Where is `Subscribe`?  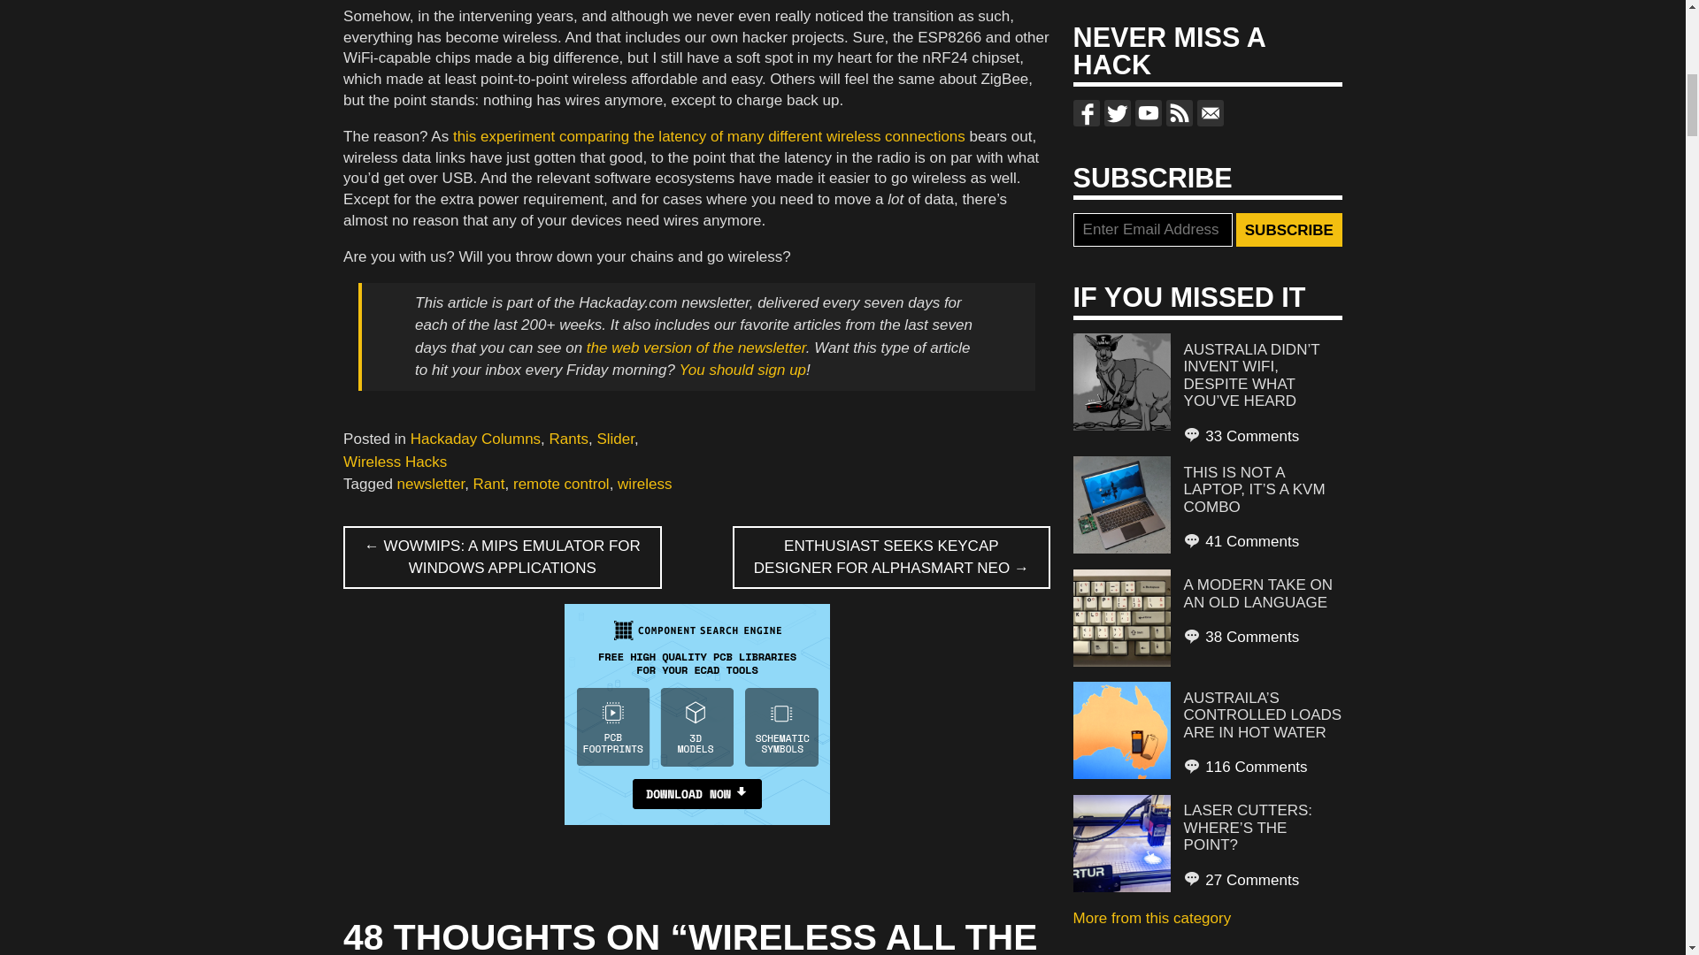 Subscribe is located at coordinates (1288, 229).